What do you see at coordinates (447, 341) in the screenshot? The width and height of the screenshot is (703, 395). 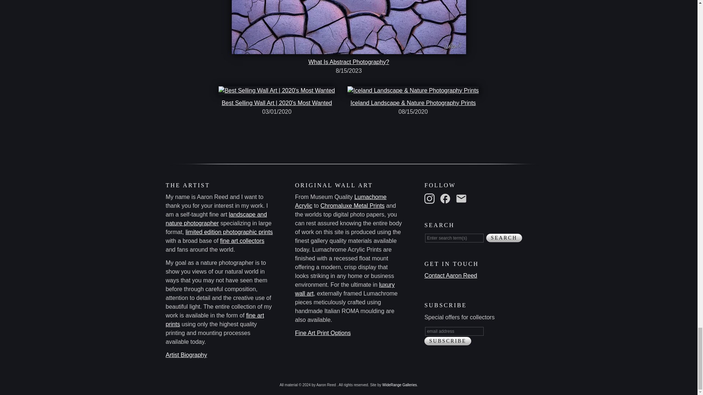 I see `Subscribe` at bounding box center [447, 341].